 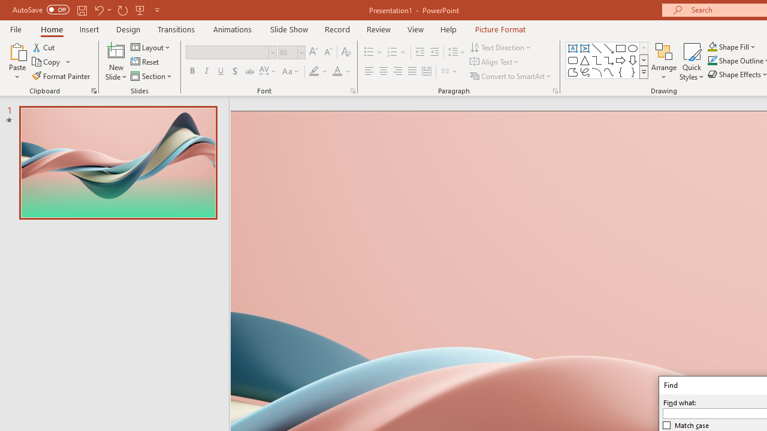 I want to click on Home, so click(x=52, y=29).